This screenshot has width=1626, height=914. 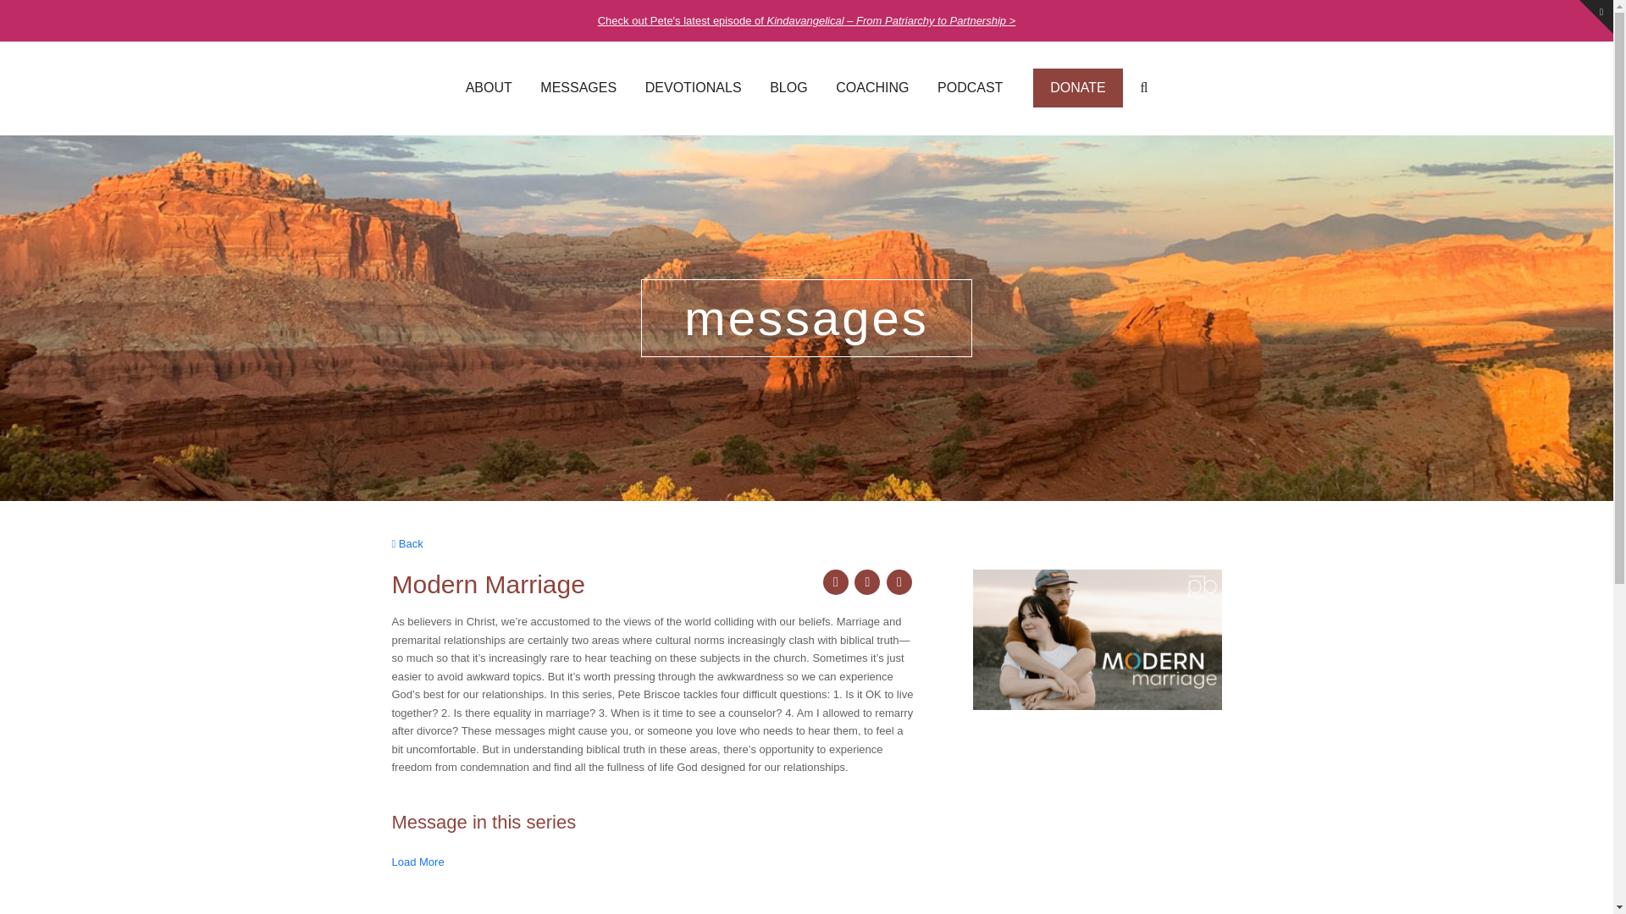 I want to click on Load More, so click(x=420, y=863).